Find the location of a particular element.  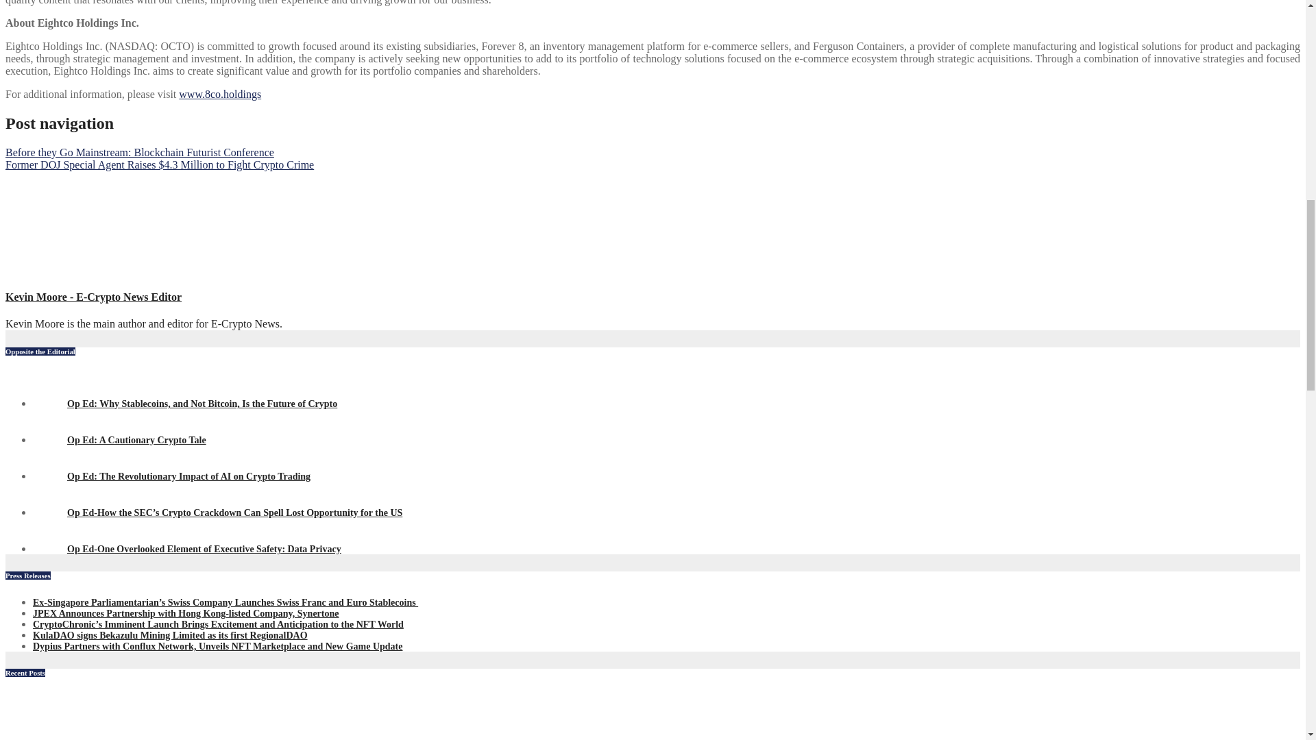

Op Ed: A Cautionary Crypto Tale is located at coordinates (119, 439).